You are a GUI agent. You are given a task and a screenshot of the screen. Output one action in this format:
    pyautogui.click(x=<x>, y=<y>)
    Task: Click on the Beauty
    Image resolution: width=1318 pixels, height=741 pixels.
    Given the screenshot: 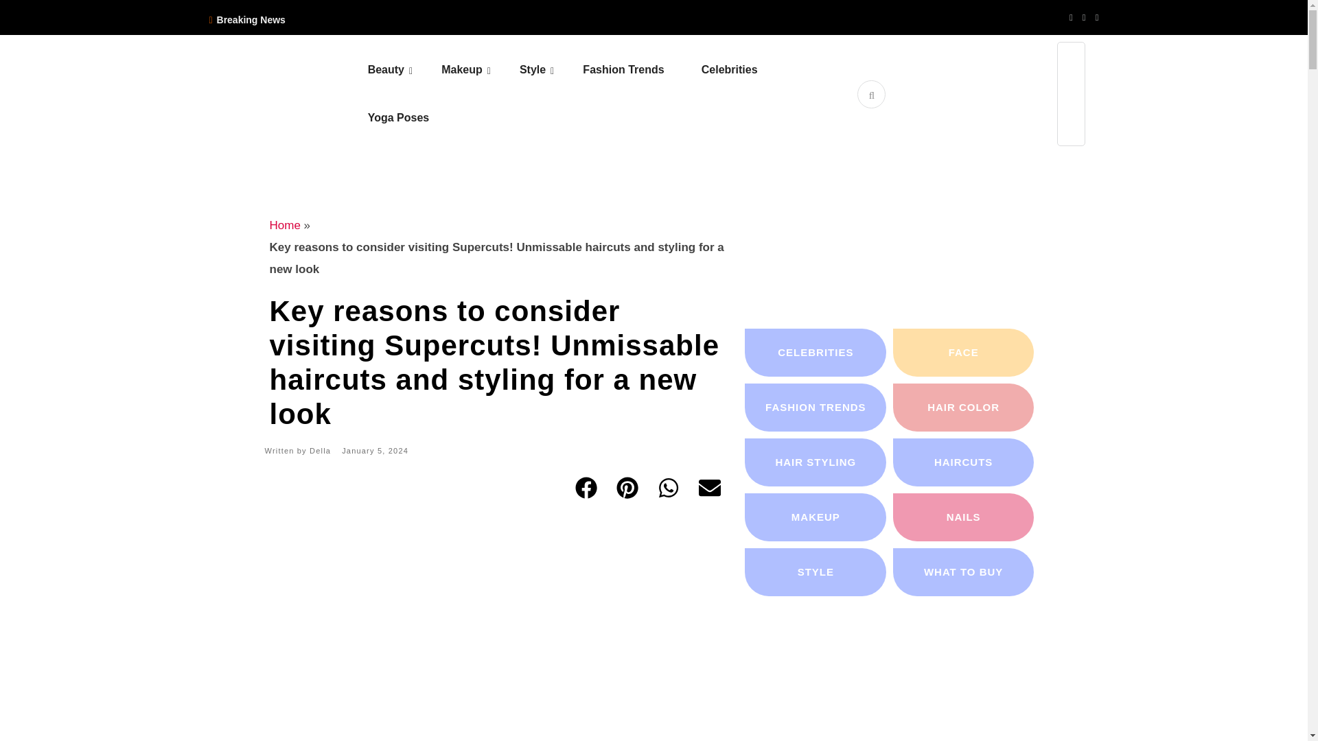 What is the action you would take?
    pyautogui.click(x=403, y=70)
    